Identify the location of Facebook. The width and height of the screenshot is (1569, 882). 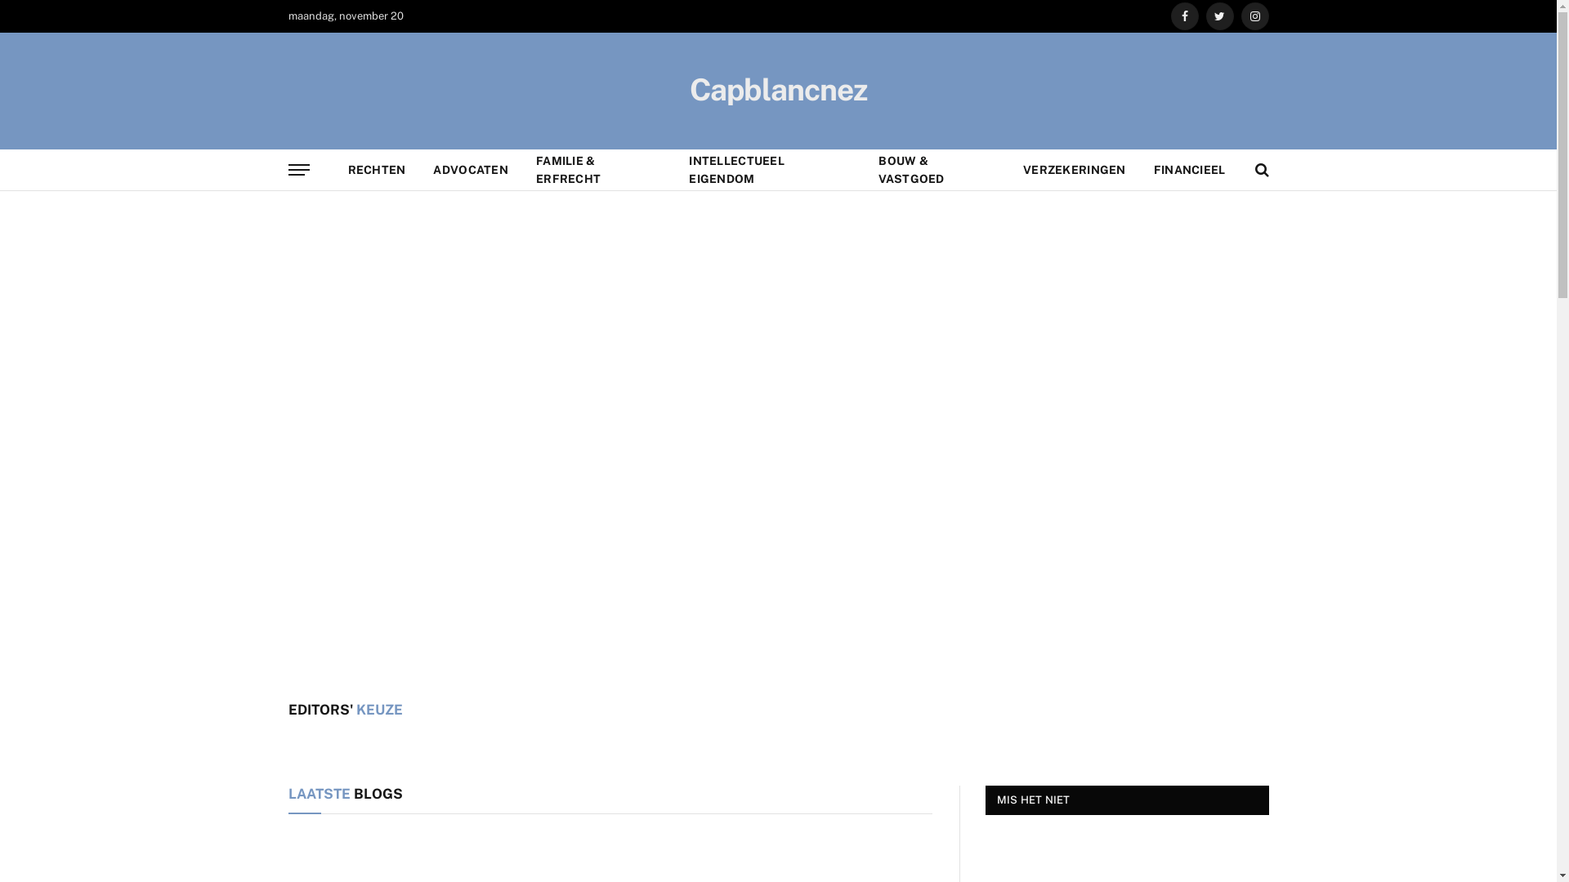
(1184, 16).